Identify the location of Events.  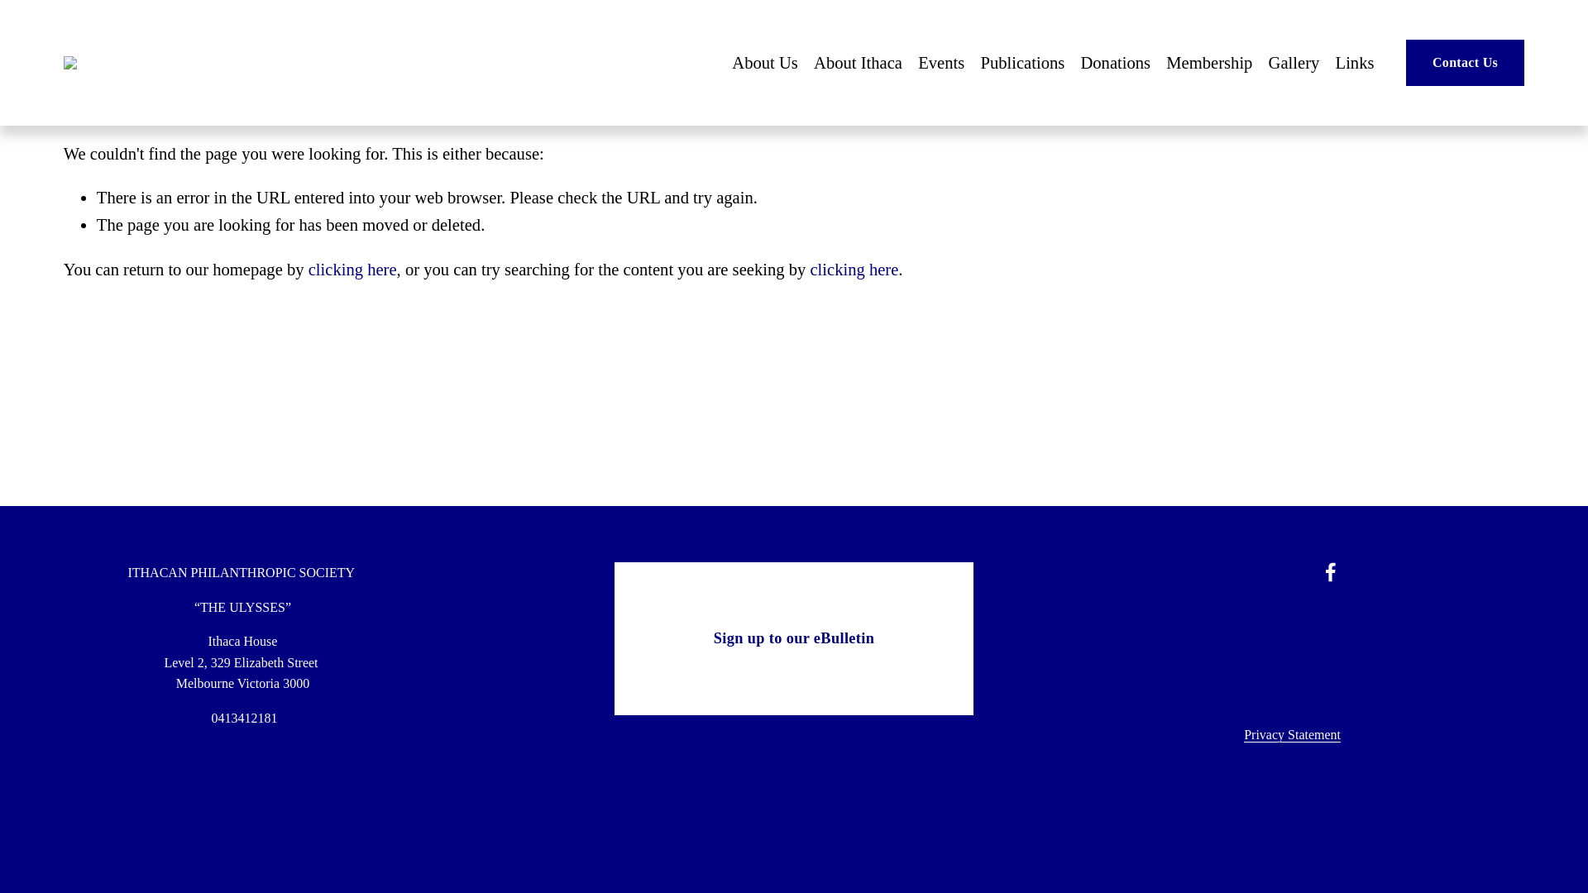
(940, 63).